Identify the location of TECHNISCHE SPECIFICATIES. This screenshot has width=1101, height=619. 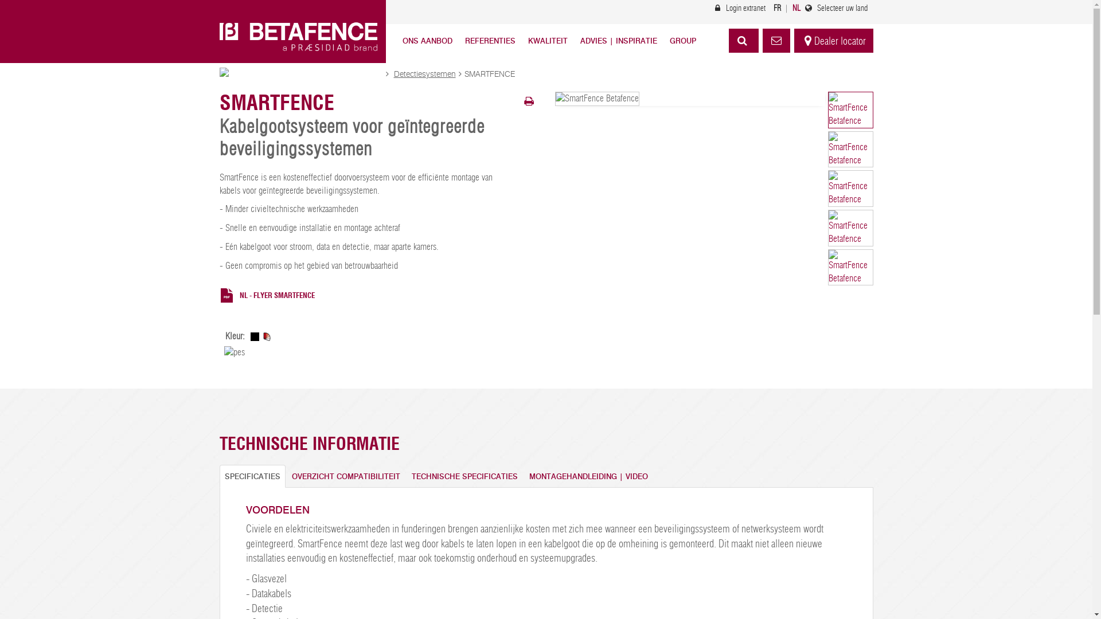
(464, 477).